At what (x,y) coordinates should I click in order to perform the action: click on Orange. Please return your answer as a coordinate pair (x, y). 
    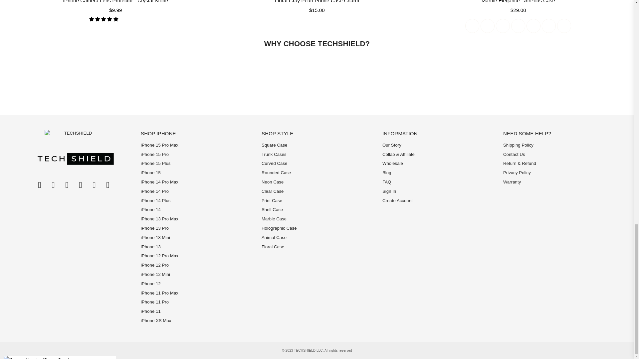
    Looking at the image, I should click on (533, 26).